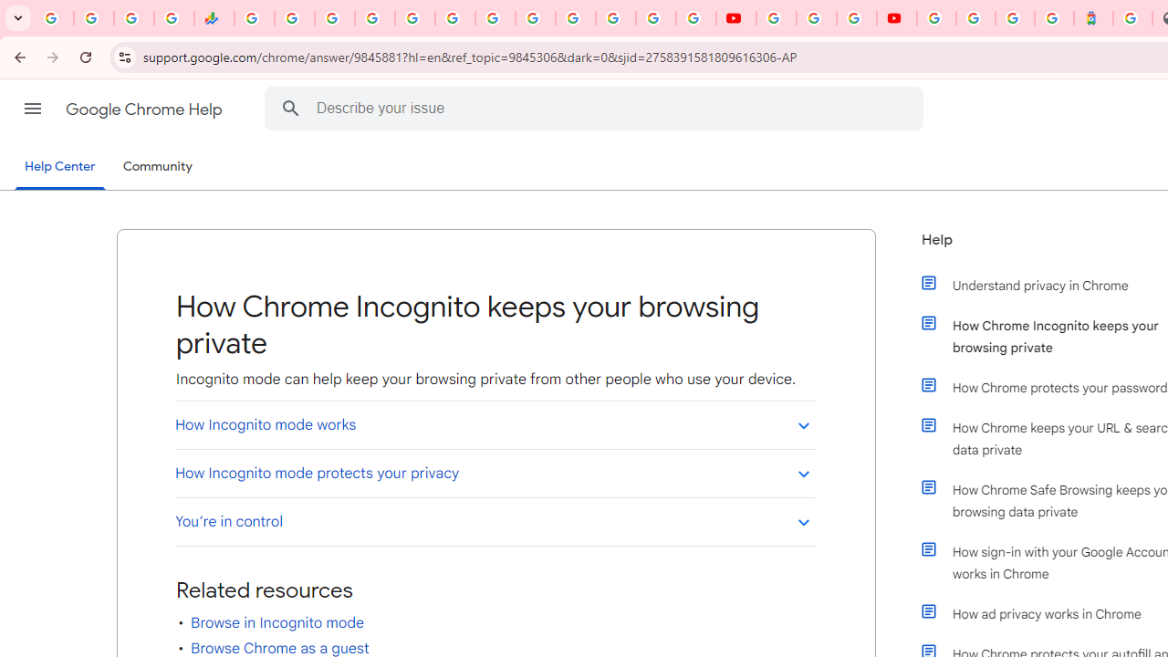  I want to click on Privacy Checkup, so click(695, 18).